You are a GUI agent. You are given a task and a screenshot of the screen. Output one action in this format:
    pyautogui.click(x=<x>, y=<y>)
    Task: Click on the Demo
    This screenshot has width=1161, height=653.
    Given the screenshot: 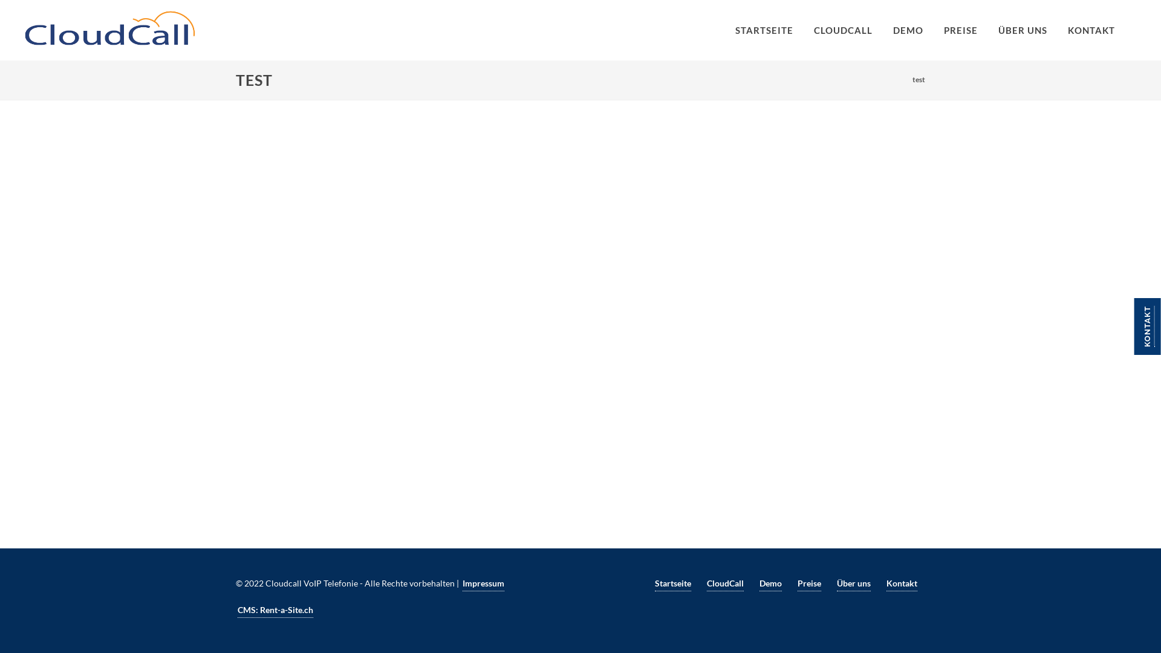 What is the action you would take?
    pyautogui.click(x=770, y=583)
    